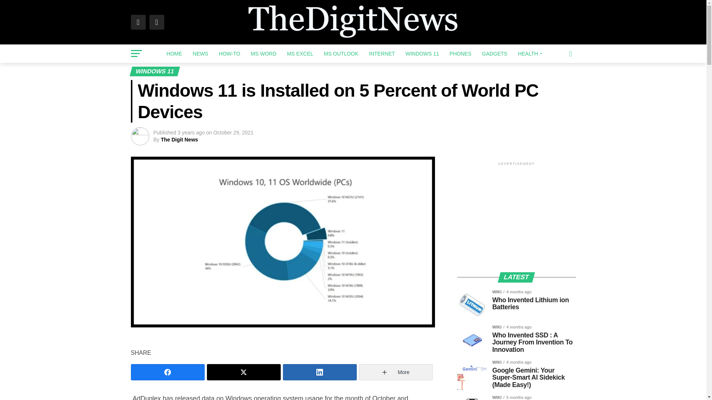 The image size is (712, 400). Describe the element at coordinates (382, 53) in the screenshot. I see `INTERNET` at that location.